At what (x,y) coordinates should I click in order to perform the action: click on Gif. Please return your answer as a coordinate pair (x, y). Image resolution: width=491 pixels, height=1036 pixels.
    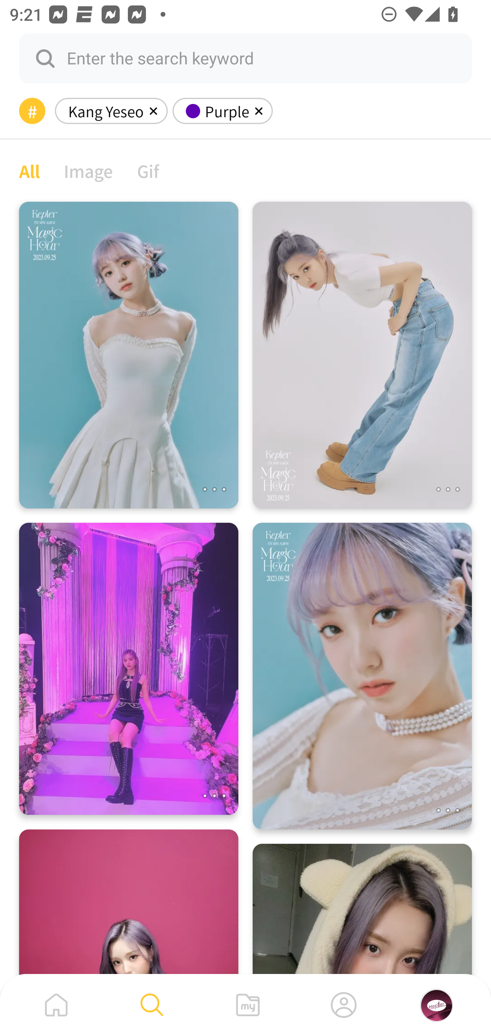
    Looking at the image, I should click on (148, 170).